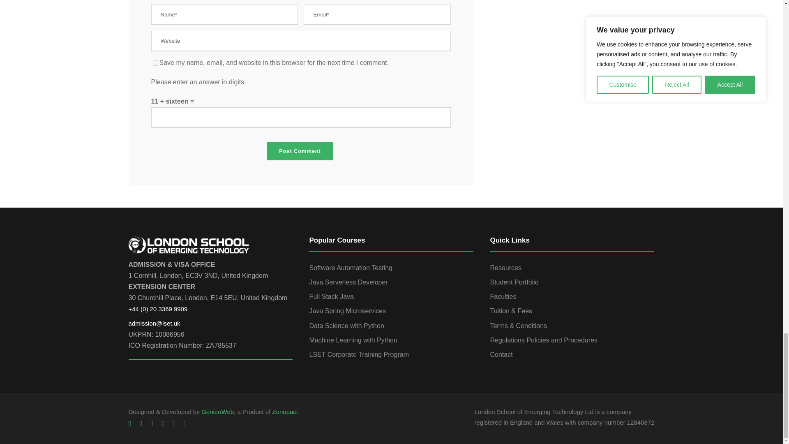 The width and height of the screenshot is (789, 444). I want to click on yes, so click(155, 62).